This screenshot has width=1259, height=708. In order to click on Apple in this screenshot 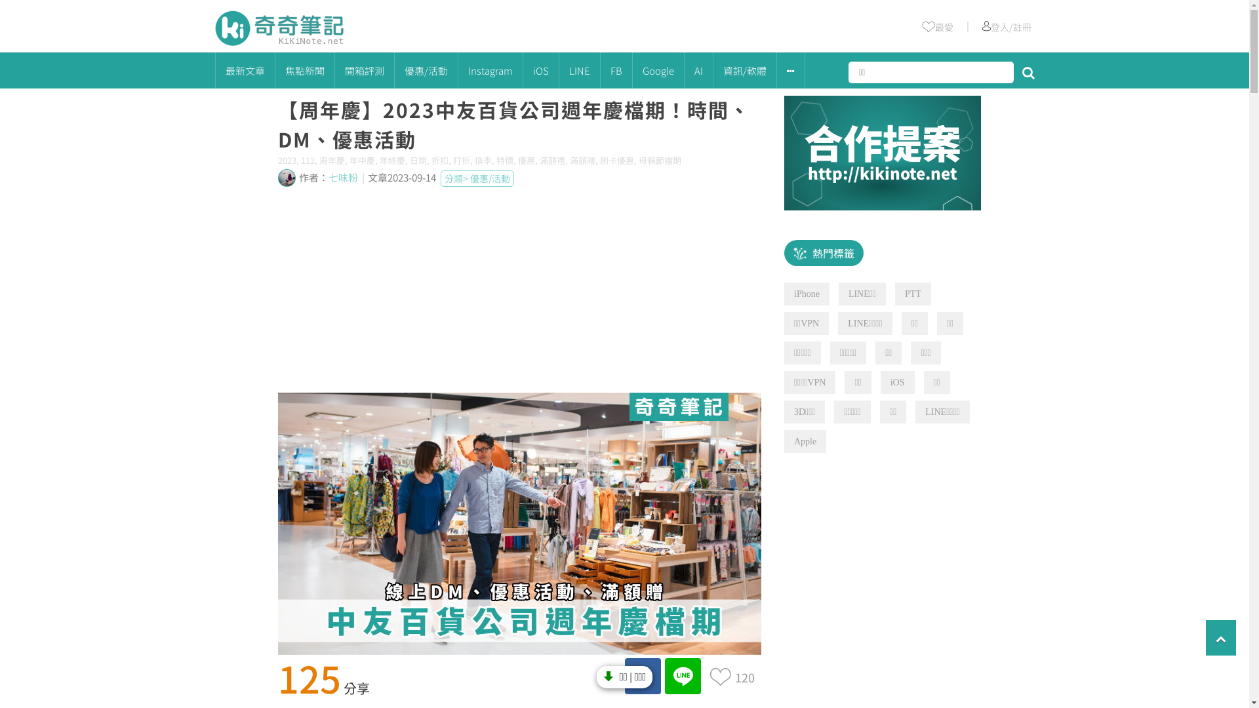, I will do `click(805, 442)`.